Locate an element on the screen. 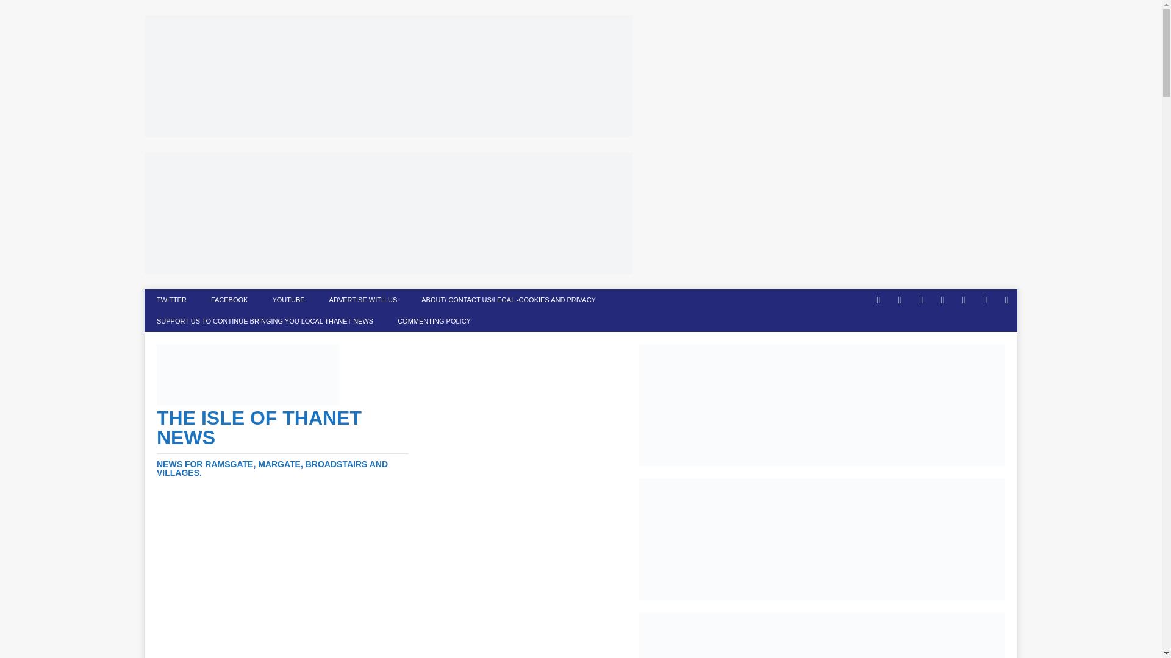 This screenshot has width=1171, height=658. The Isle Of Thanet News is located at coordinates (283, 442).